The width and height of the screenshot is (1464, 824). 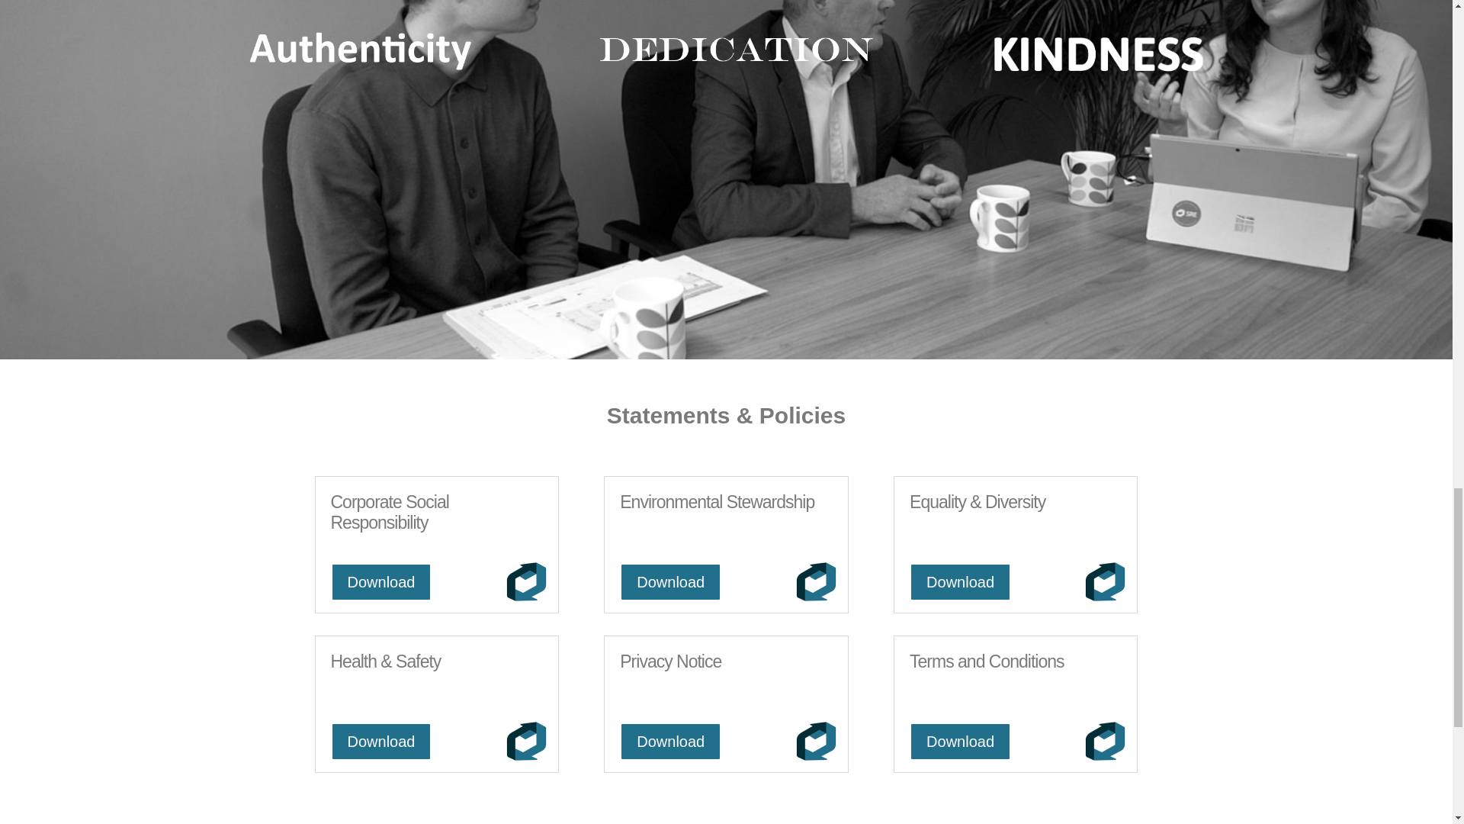 I want to click on dedication, so click(x=737, y=49).